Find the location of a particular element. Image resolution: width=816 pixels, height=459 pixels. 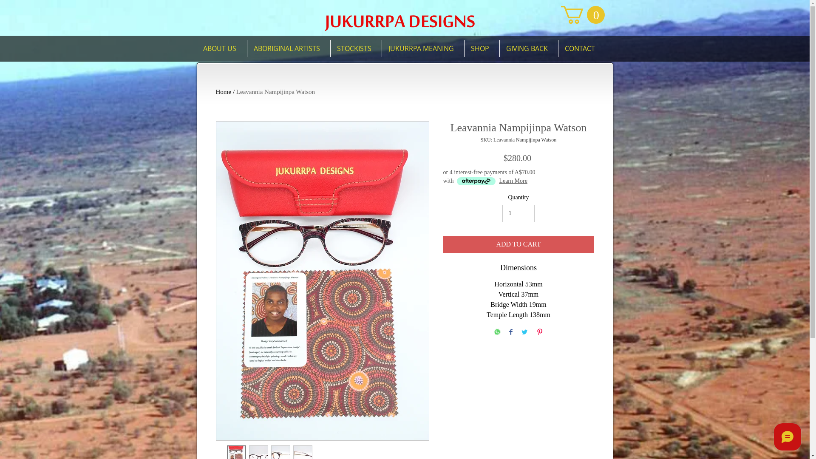

SHOP is located at coordinates (482, 48).